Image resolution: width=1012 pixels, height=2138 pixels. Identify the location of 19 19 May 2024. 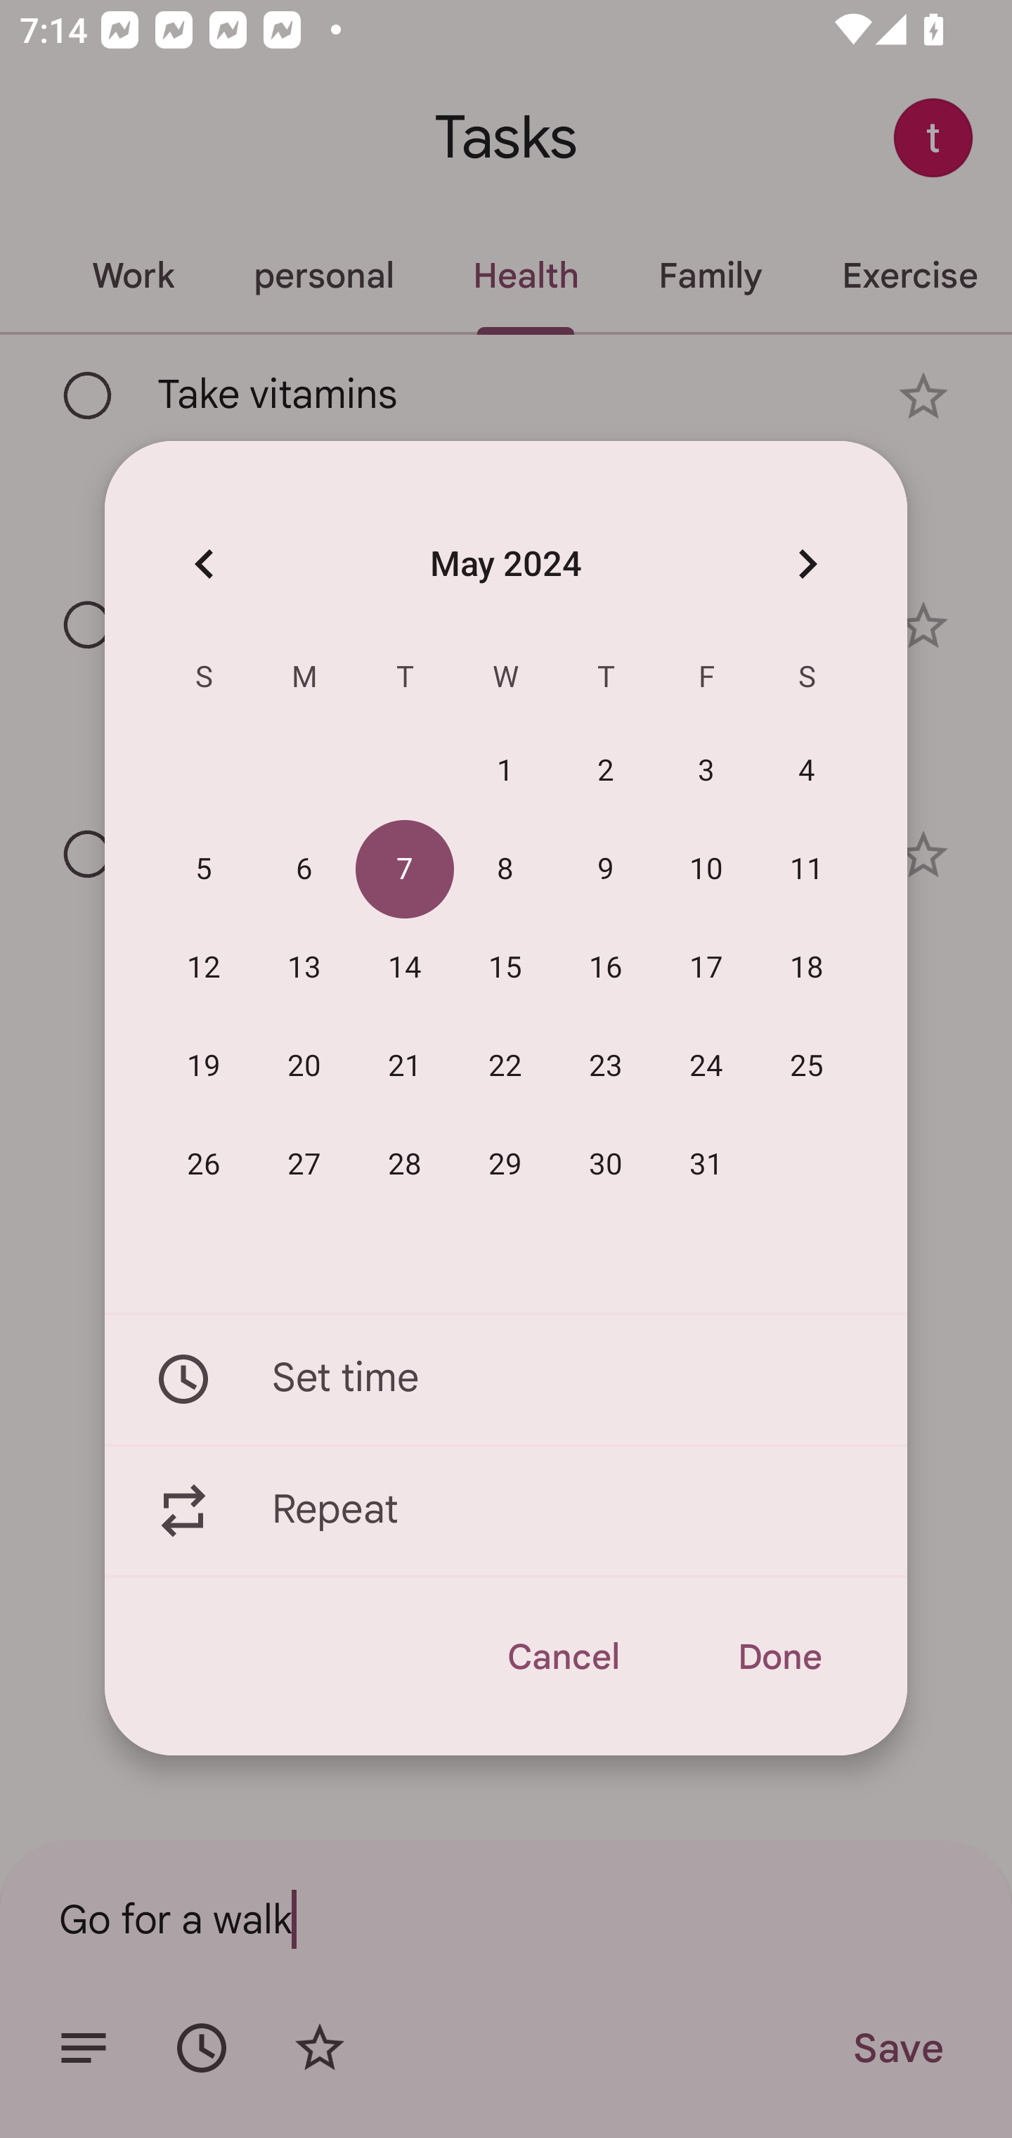
(204, 1066).